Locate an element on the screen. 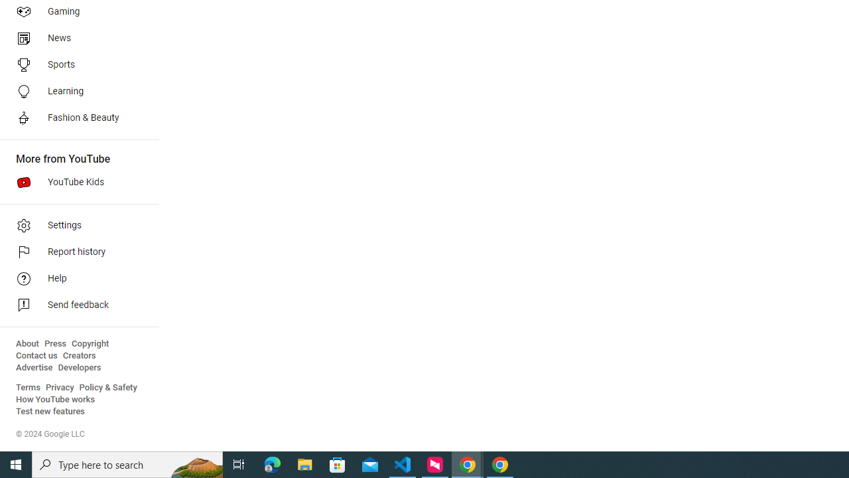 This screenshot has height=478, width=849. Test new features is located at coordinates (50, 412).